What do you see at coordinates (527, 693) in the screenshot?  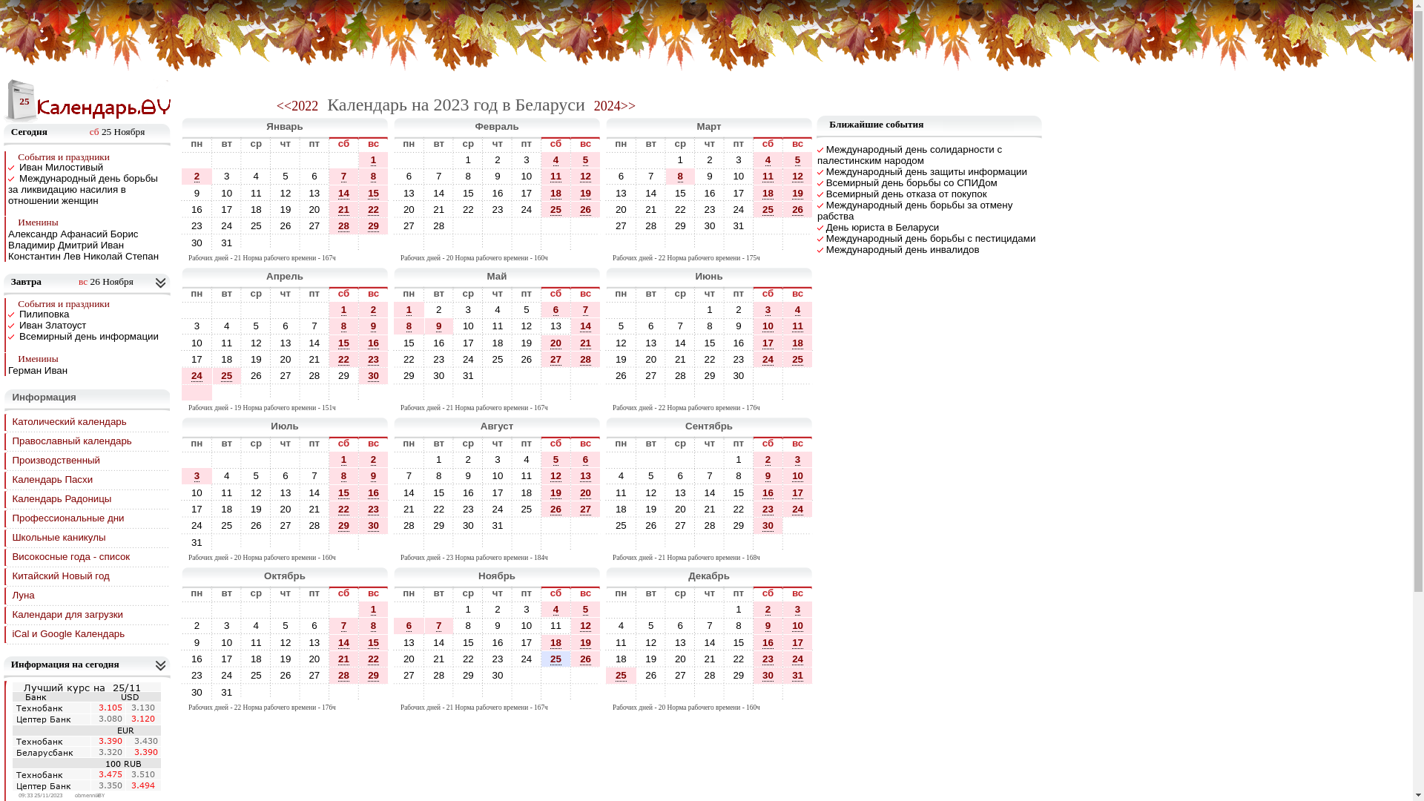 I see ` ` at bounding box center [527, 693].